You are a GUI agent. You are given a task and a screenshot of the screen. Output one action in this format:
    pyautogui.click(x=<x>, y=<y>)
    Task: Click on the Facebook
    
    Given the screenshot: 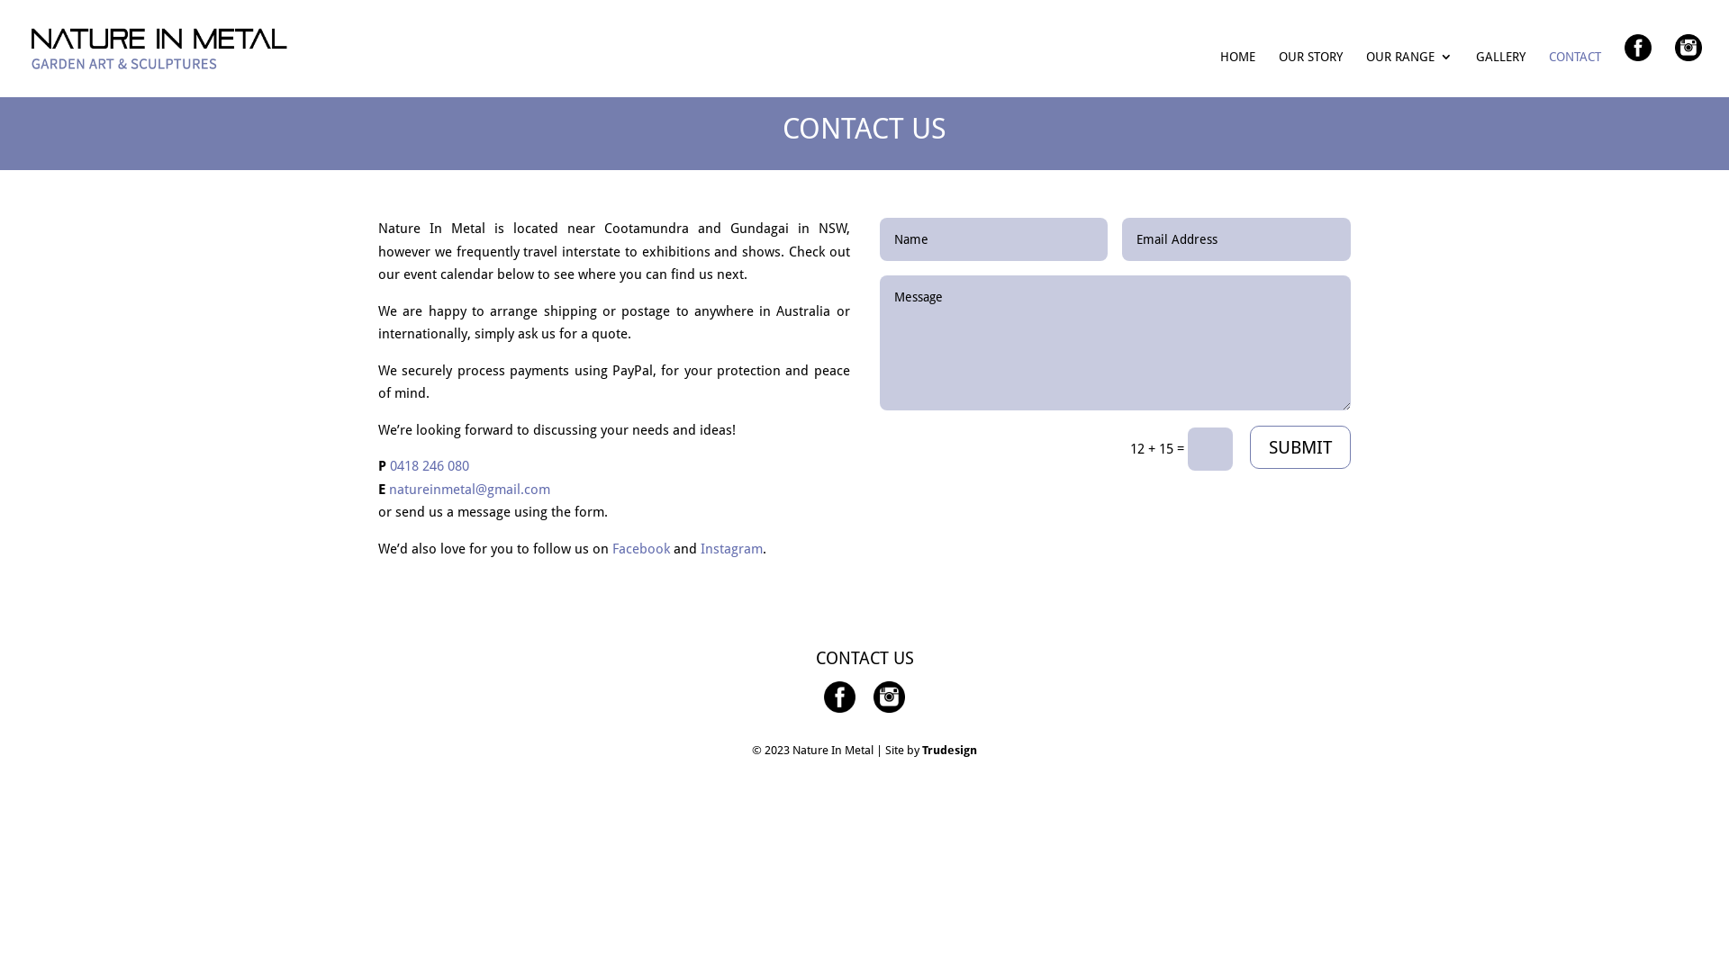 What is the action you would take?
    pyautogui.click(x=641, y=549)
    